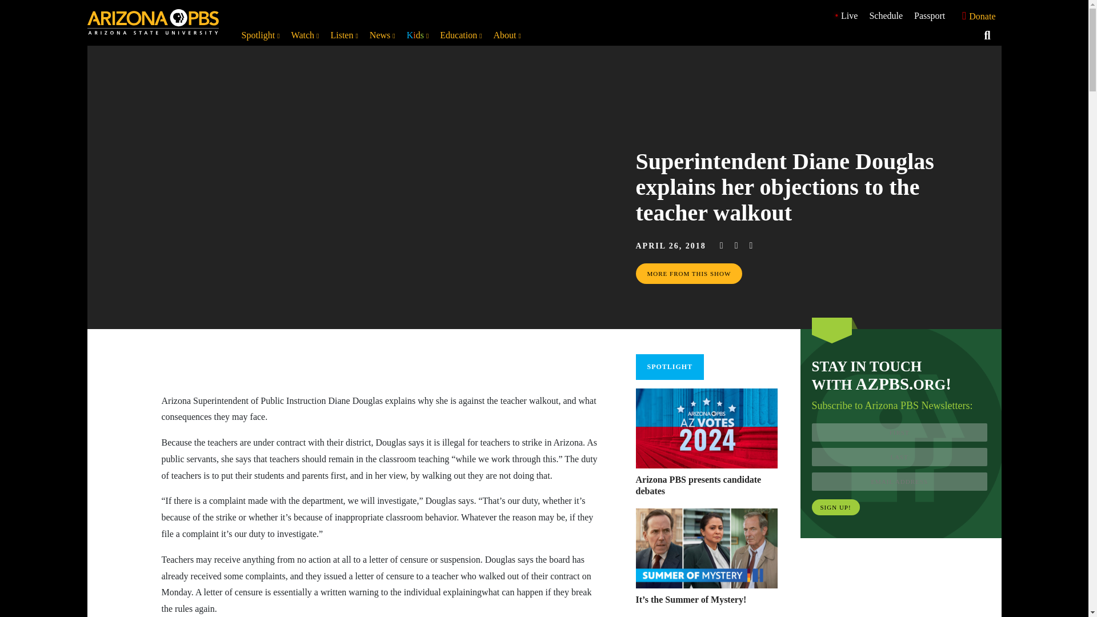 The image size is (1097, 617). Describe the element at coordinates (305, 35) in the screenshot. I see `Watch` at that location.